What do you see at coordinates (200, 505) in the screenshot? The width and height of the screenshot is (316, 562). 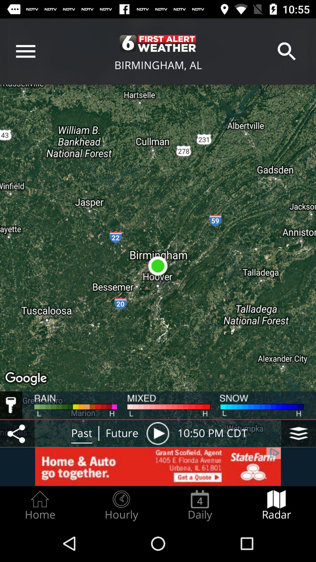 I see `turn on the daily item` at bounding box center [200, 505].